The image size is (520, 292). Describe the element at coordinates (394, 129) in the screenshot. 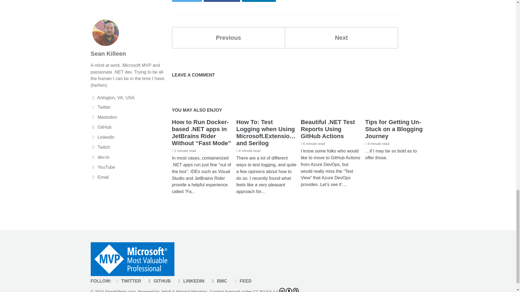

I see `Tips for Getting Un-Stuck on a Blogging Journey` at that location.